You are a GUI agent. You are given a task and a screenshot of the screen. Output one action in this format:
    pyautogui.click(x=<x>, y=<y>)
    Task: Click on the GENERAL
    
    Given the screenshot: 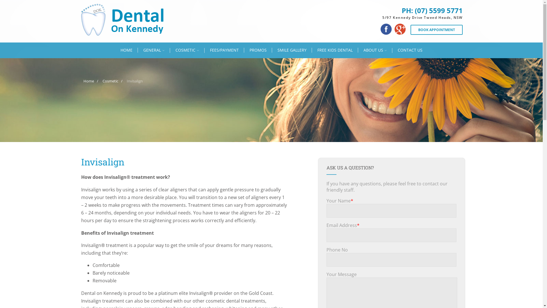 What is the action you would take?
    pyautogui.click(x=154, y=50)
    